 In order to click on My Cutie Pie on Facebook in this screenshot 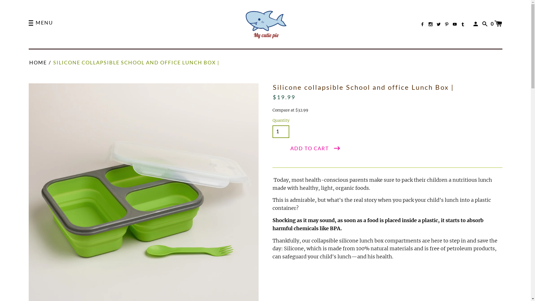, I will do `click(422, 24)`.